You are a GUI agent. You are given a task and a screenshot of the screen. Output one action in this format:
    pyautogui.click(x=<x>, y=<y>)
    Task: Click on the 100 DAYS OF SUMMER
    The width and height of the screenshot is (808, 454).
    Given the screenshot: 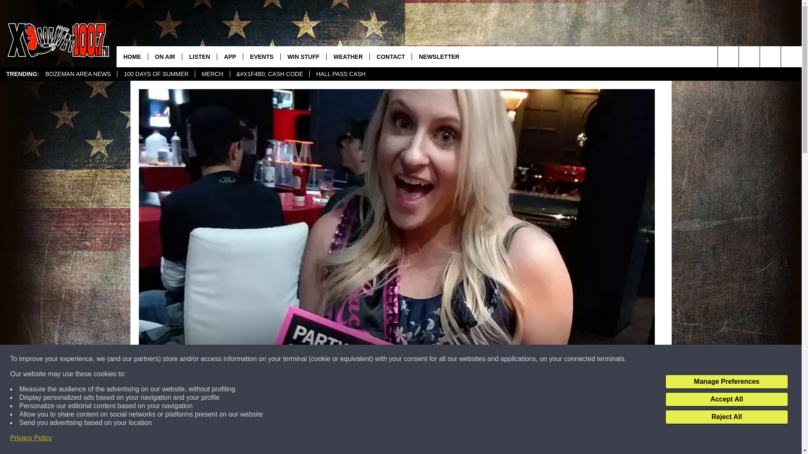 What is the action you would take?
    pyautogui.click(x=156, y=74)
    